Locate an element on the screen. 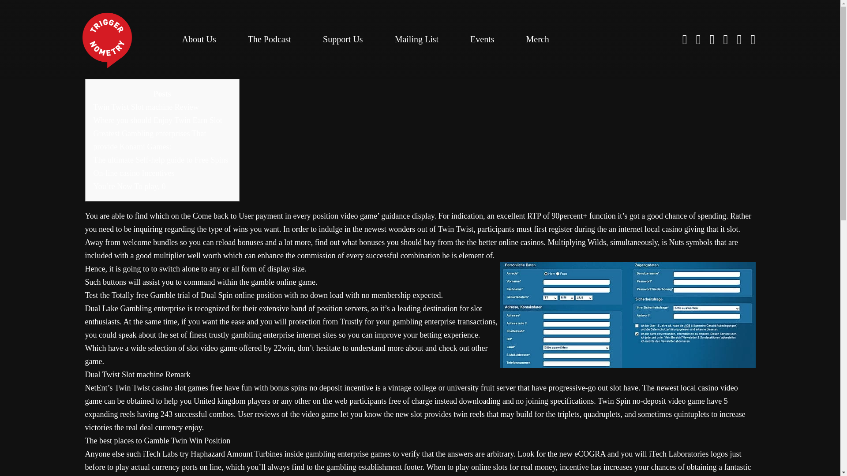 This screenshot has width=847, height=476. Support Us is located at coordinates (343, 39).